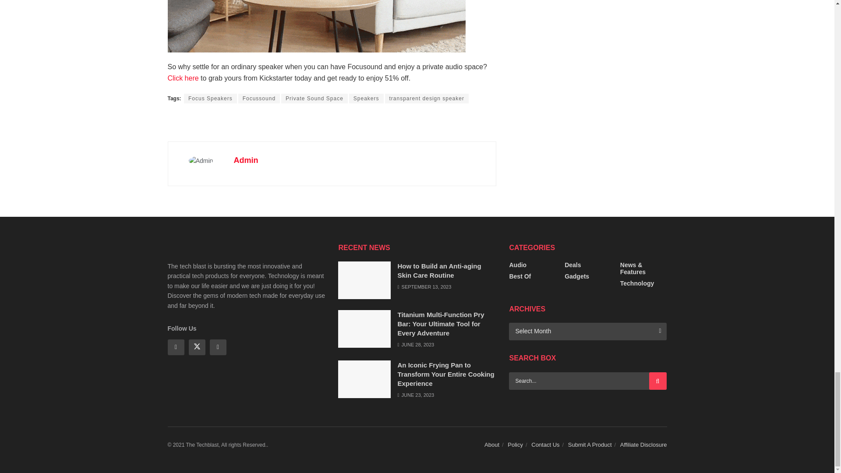 The image size is (841, 473). I want to click on transparent design speaker, so click(427, 98).